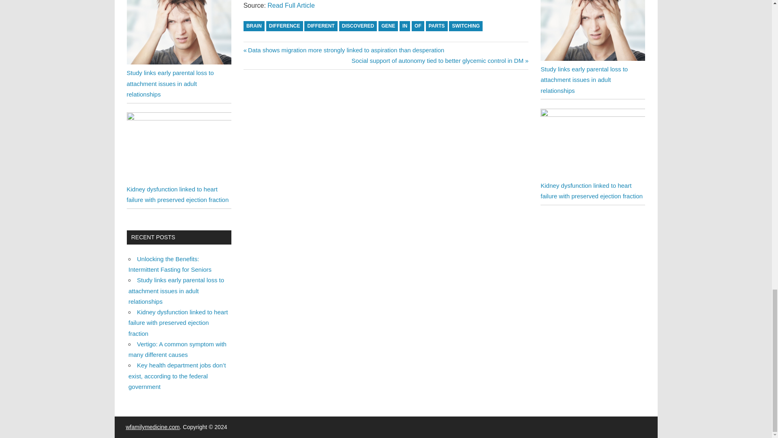  I want to click on DIFFERENCE, so click(284, 26).